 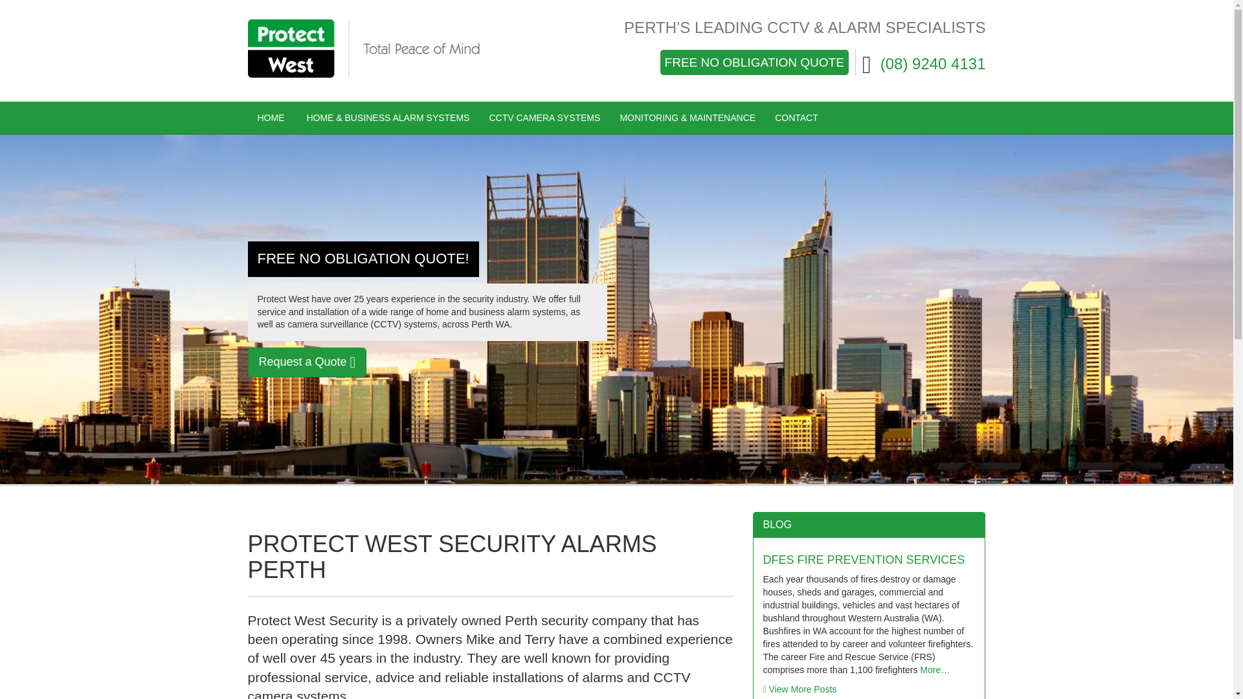 What do you see at coordinates (544, 118) in the screenshot?
I see `CCTV Camera Systems` at bounding box center [544, 118].